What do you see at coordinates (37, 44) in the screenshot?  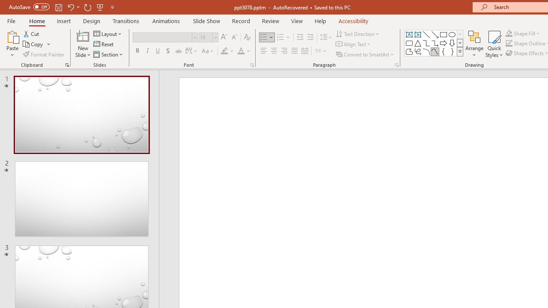 I see `Copy` at bounding box center [37, 44].